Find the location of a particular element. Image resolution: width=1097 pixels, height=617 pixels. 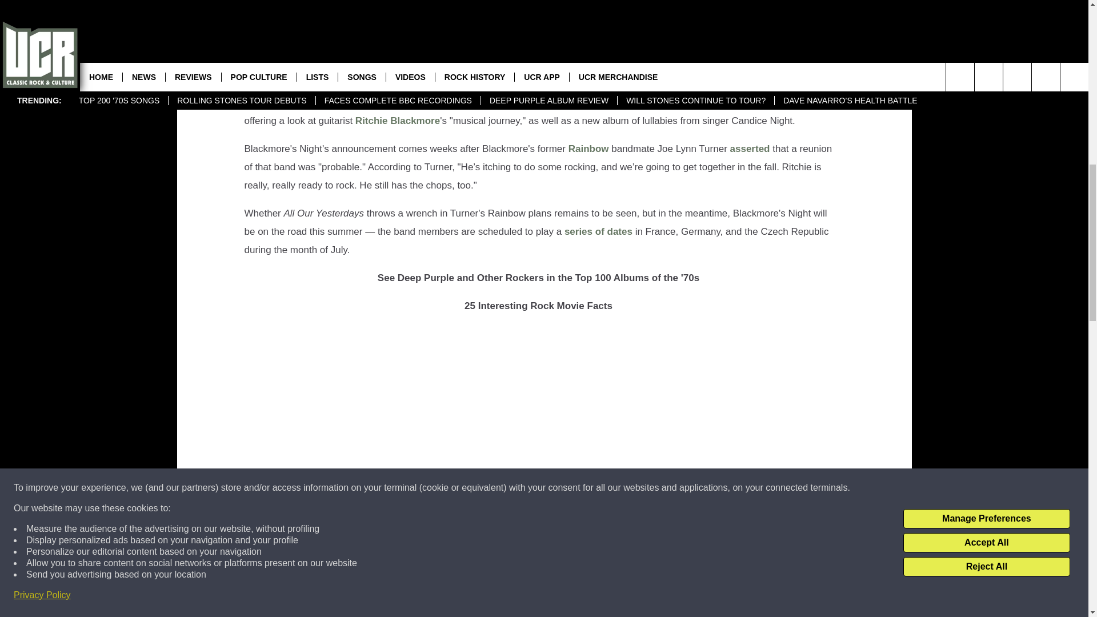

Ritchie Blackmore is located at coordinates (398, 121).